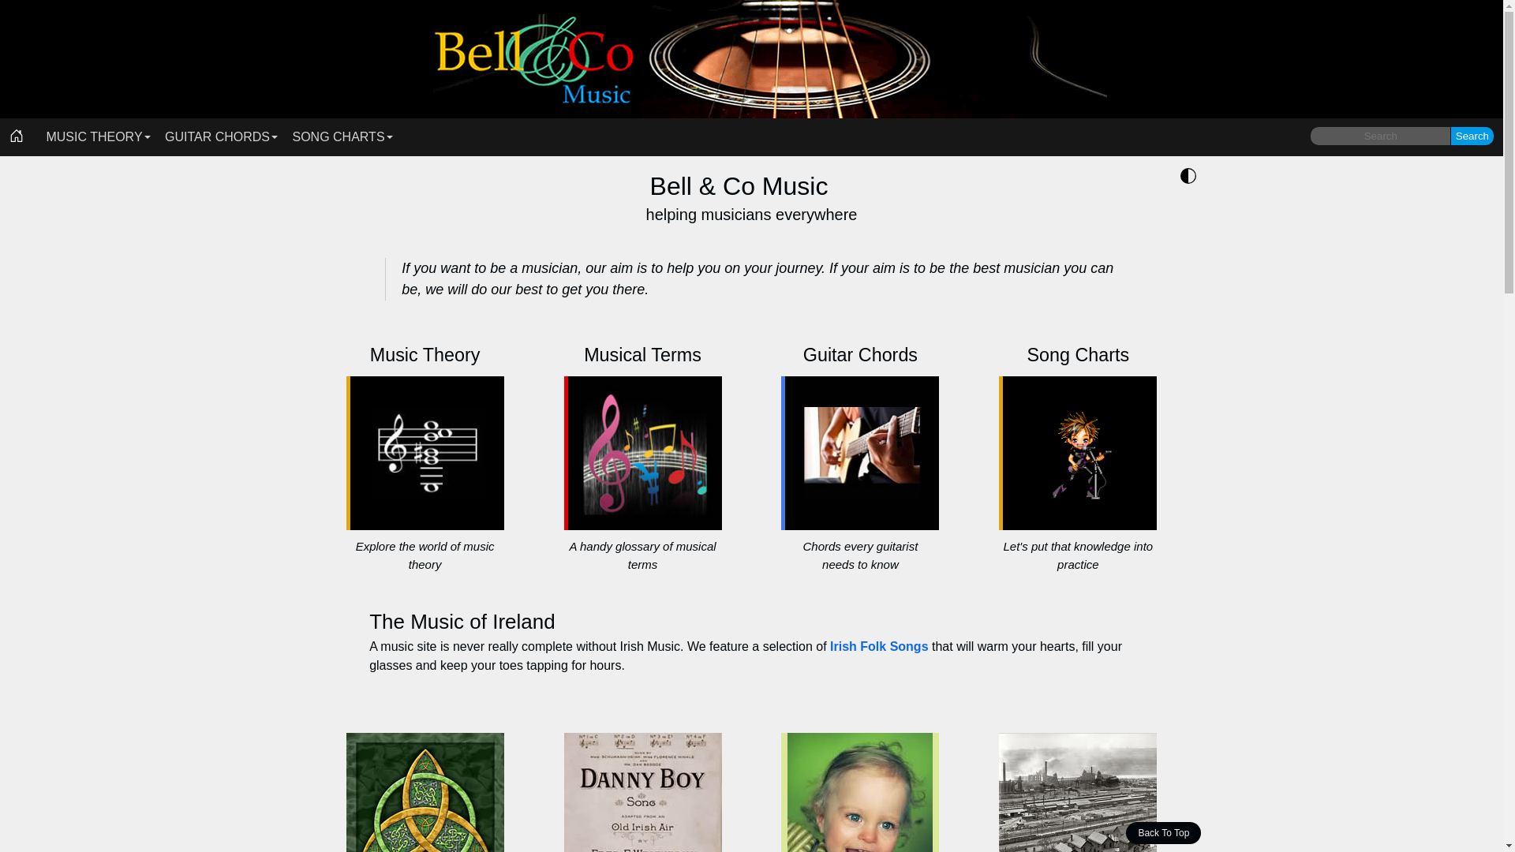  I want to click on Search, so click(1472, 136).